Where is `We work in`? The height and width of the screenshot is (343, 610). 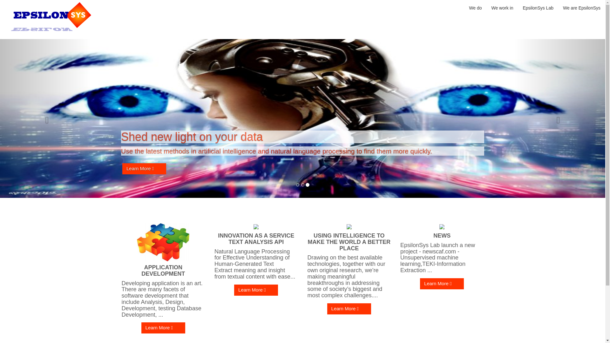
We work in is located at coordinates (502, 8).